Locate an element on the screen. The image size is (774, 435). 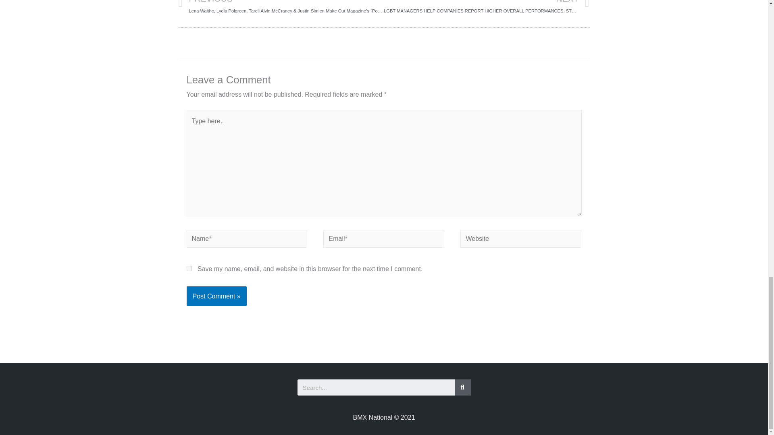
yes is located at coordinates (189, 268).